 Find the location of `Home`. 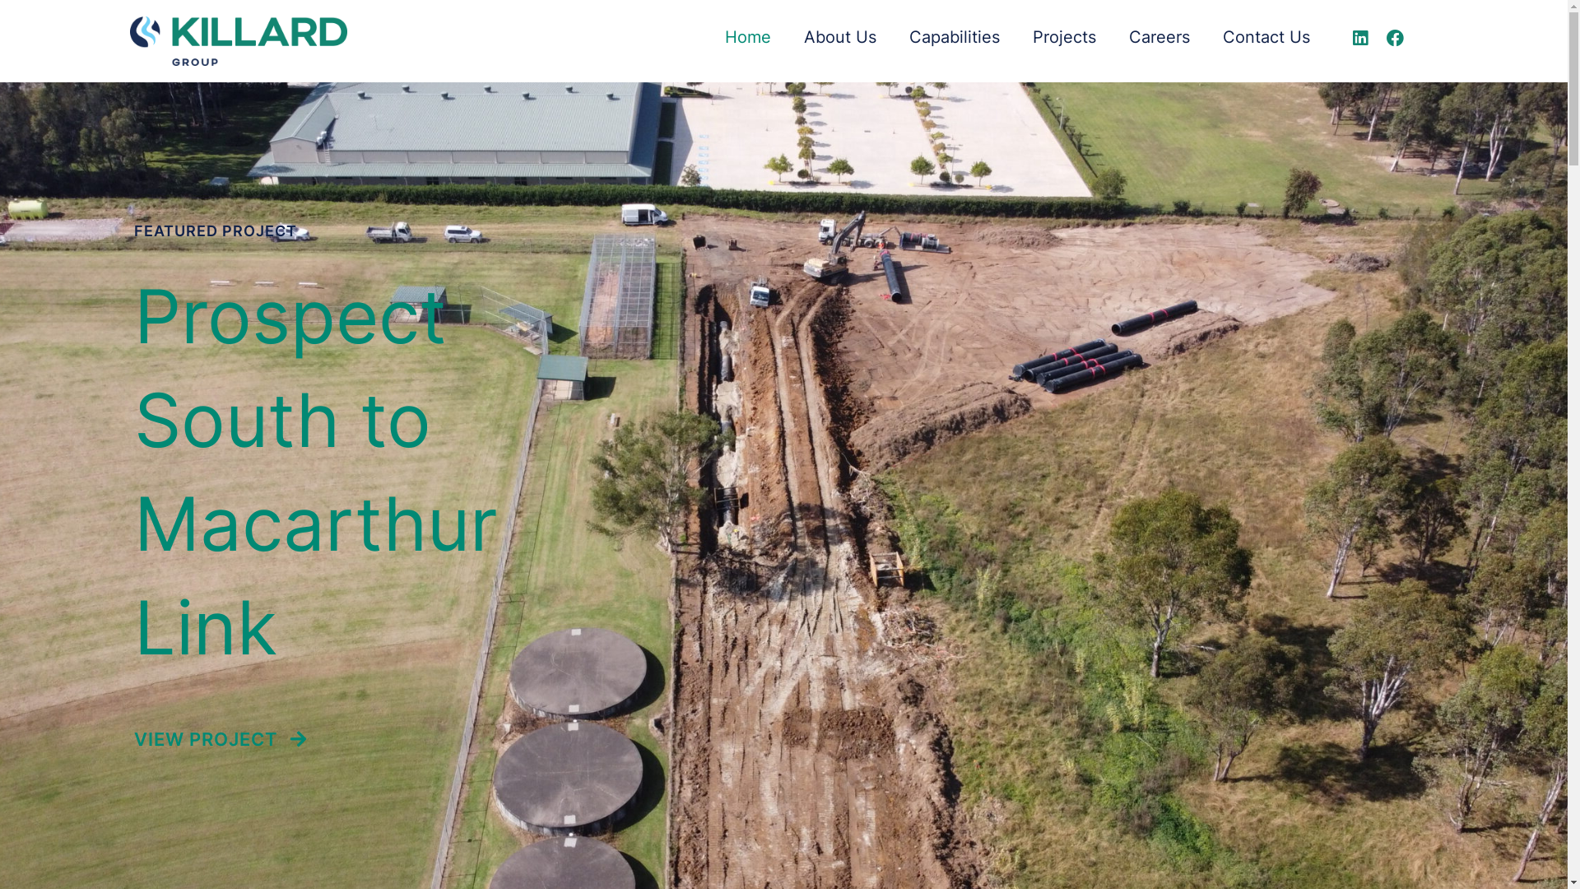

Home is located at coordinates (748, 37).